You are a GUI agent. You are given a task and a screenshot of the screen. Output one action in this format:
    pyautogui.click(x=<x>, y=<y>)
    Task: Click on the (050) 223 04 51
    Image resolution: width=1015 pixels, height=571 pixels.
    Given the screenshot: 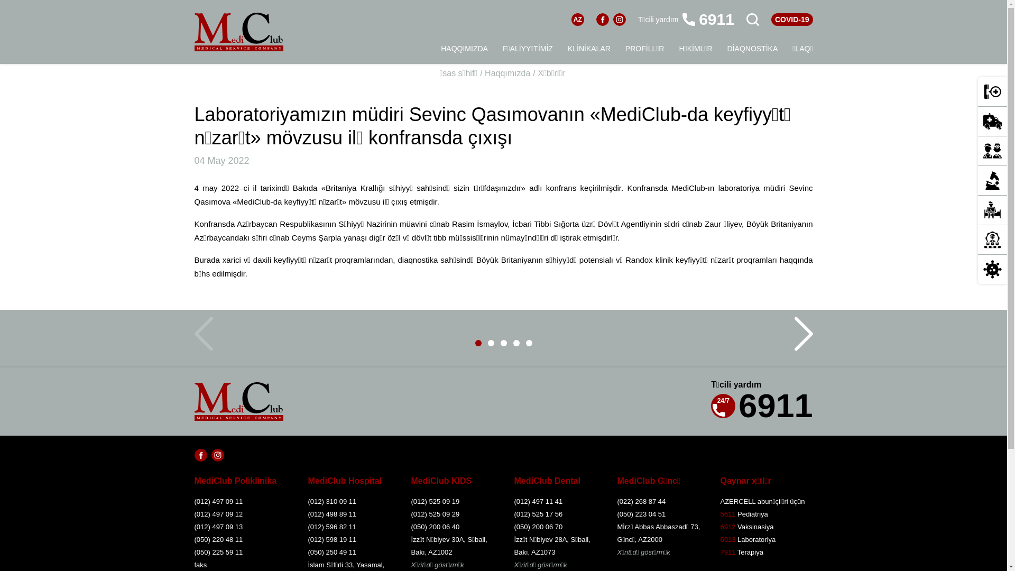 What is the action you would take?
    pyautogui.click(x=660, y=514)
    